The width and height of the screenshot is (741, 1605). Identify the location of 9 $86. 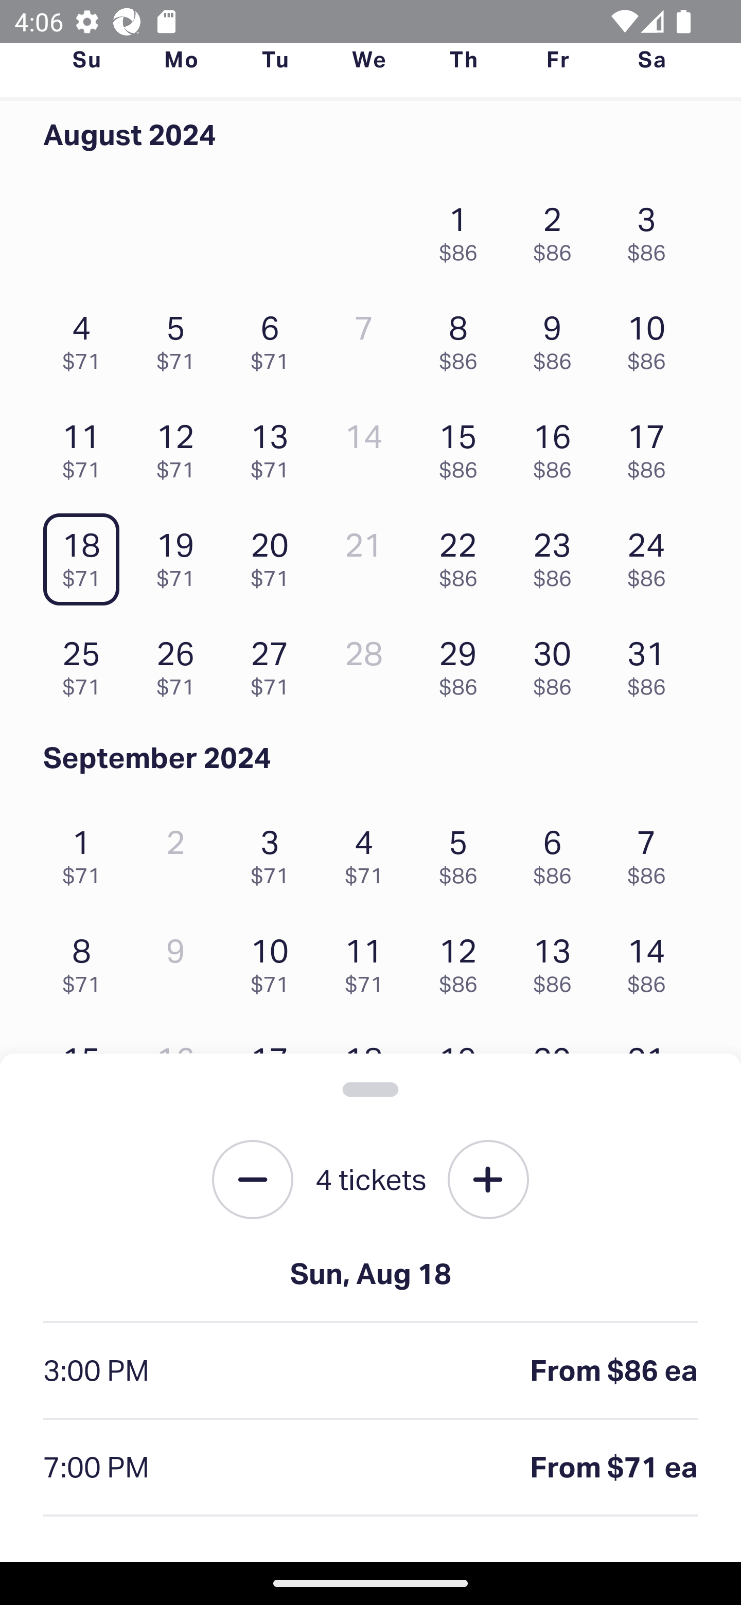
(557, 337).